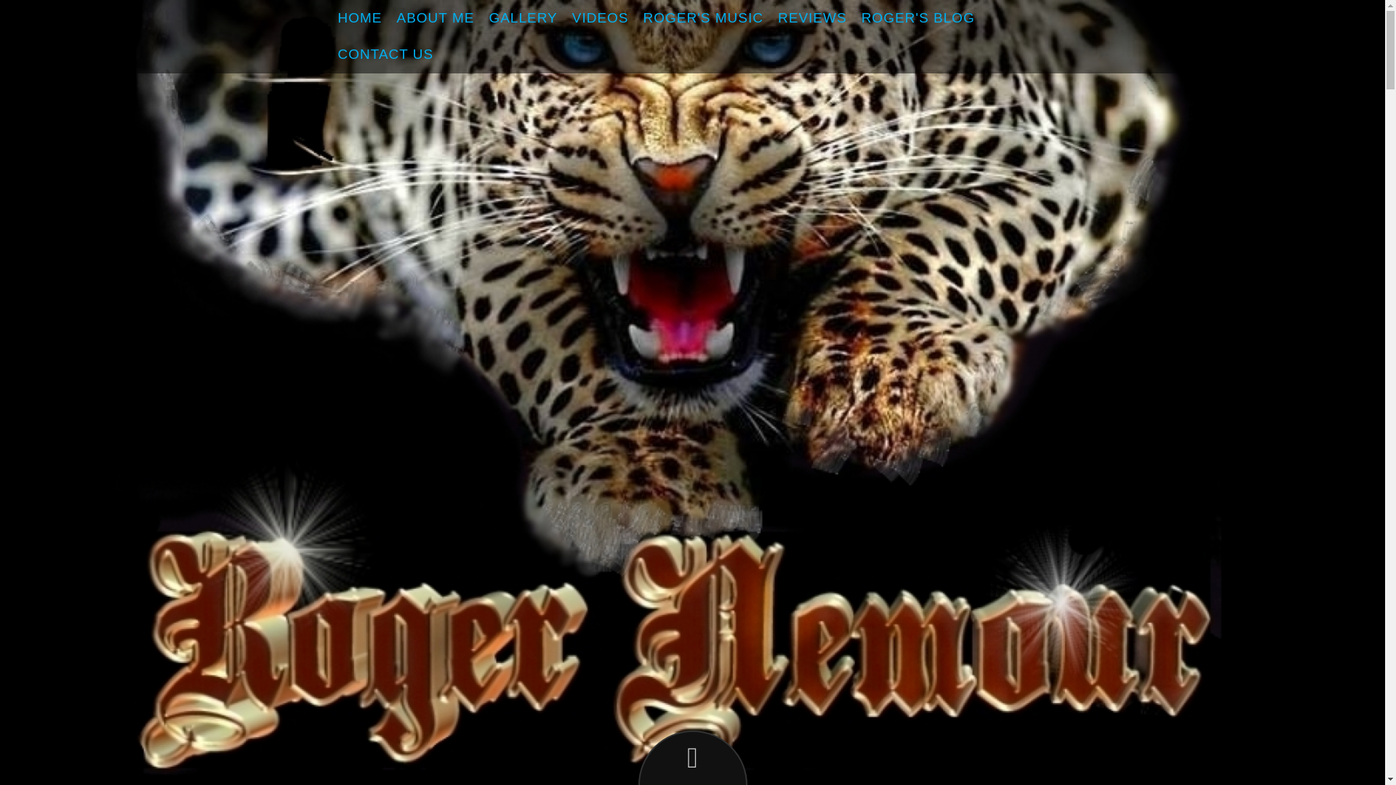 The width and height of the screenshot is (1396, 785). Describe the element at coordinates (918, 17) in the screenshot. I see `ROGER'S BLOG` at that location.